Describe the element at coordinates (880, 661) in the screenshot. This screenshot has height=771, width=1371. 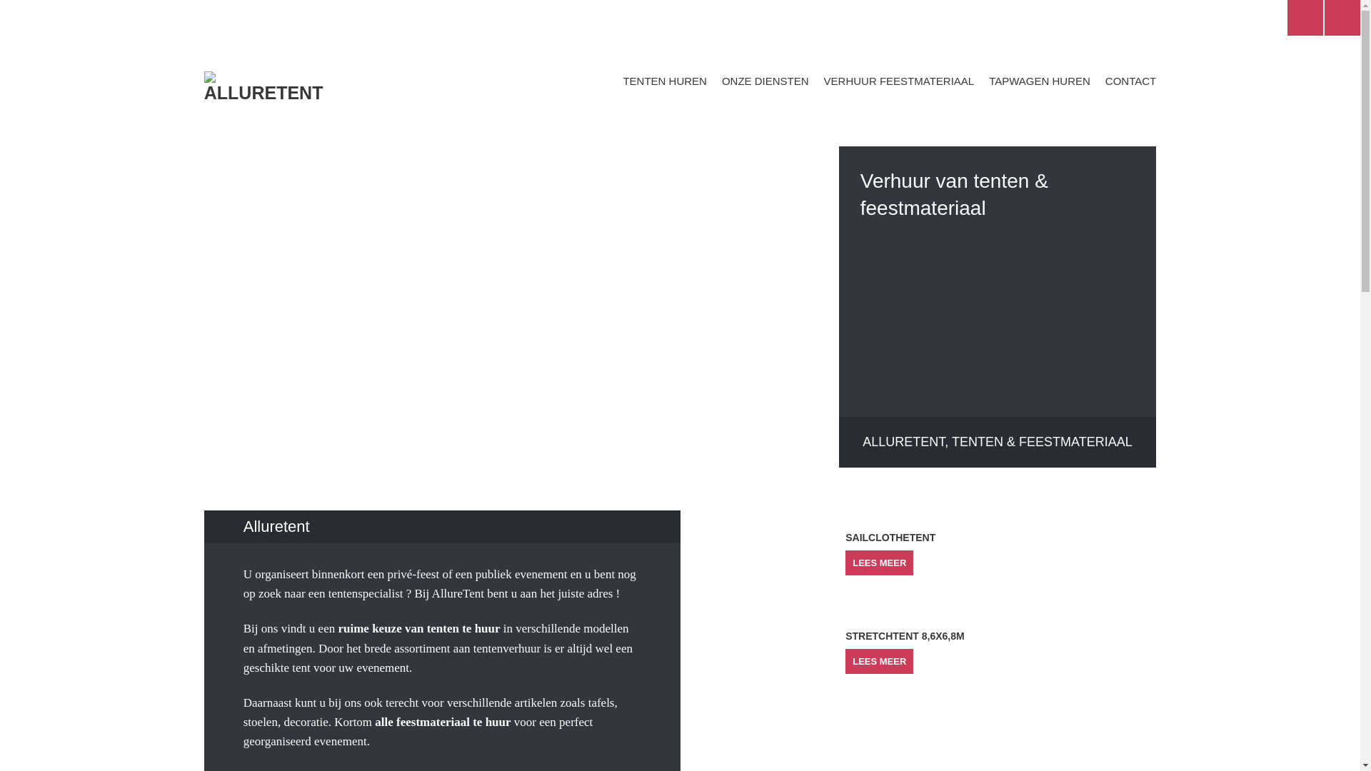
I see `LEES MEER` at that location.